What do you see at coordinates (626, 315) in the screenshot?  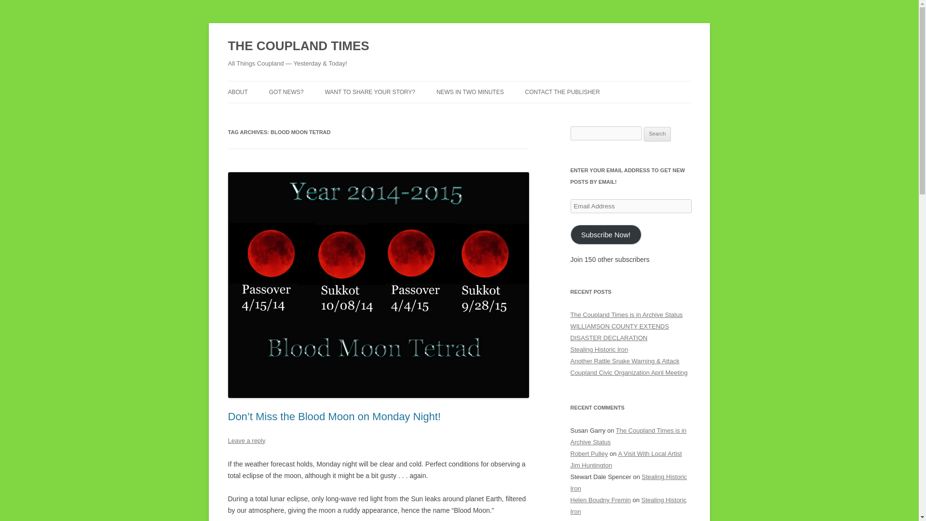 I see `The Coupland Times is in Archive Status` at bounding box center [626, 315].